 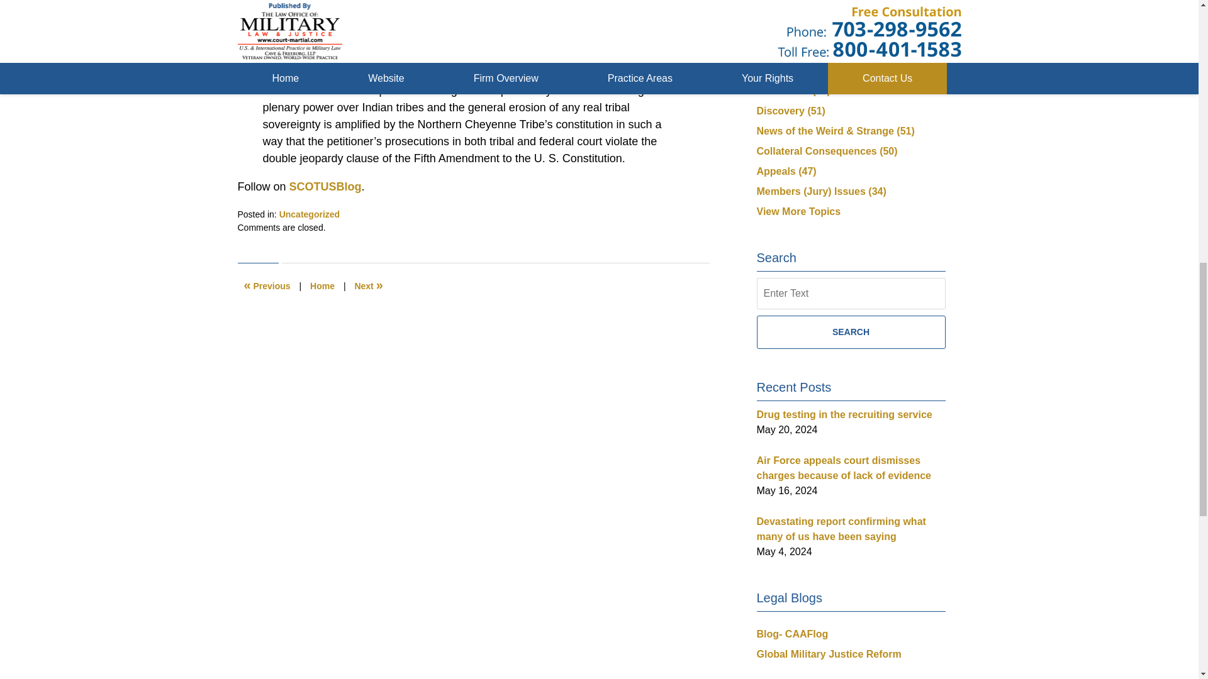 I want to click on Bearcomesout v. United States, so click(x=346, y=57).